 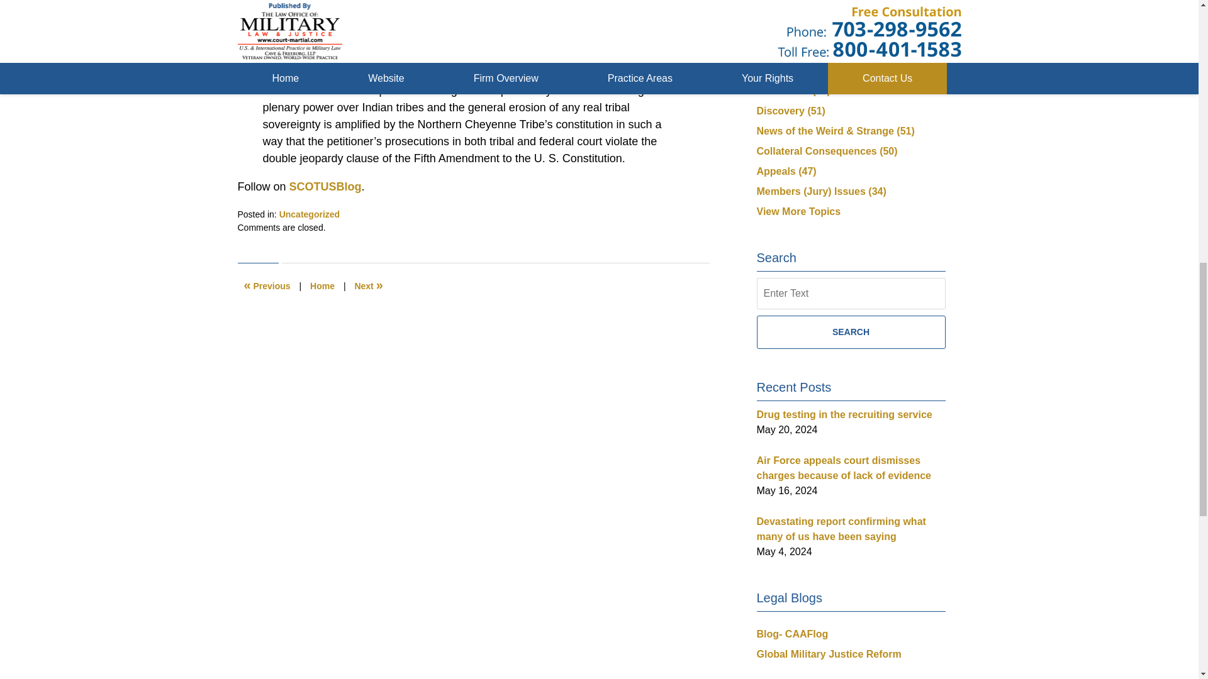 I want to click on Bearcomesout v. United States, so click(x=346, y=57).